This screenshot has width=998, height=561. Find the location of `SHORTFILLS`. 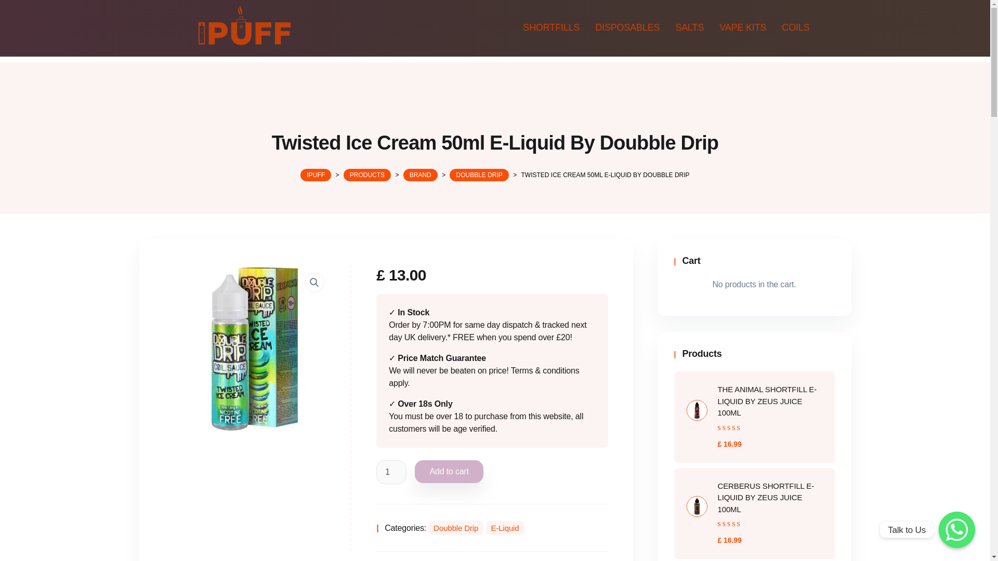

SHORTFILLS is located at coordinates (551, 27).